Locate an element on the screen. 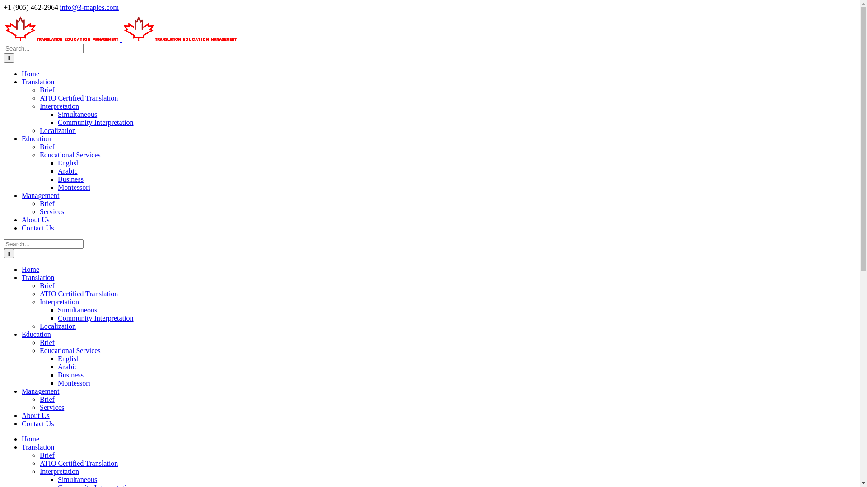 This screenshot has width=867, height=487. Business is located at coordinates (70, 179).